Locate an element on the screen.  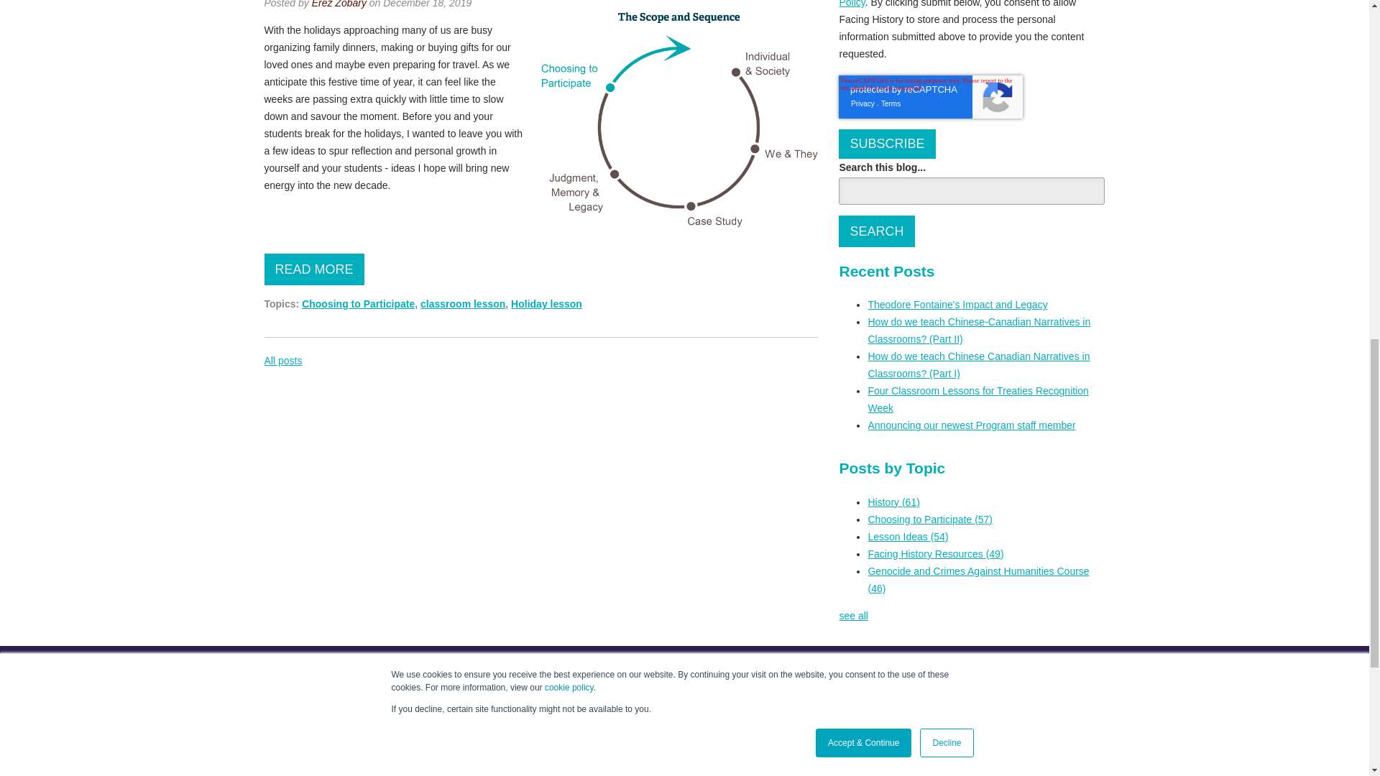
Holiday lesson is located at coordinates (546, 303).